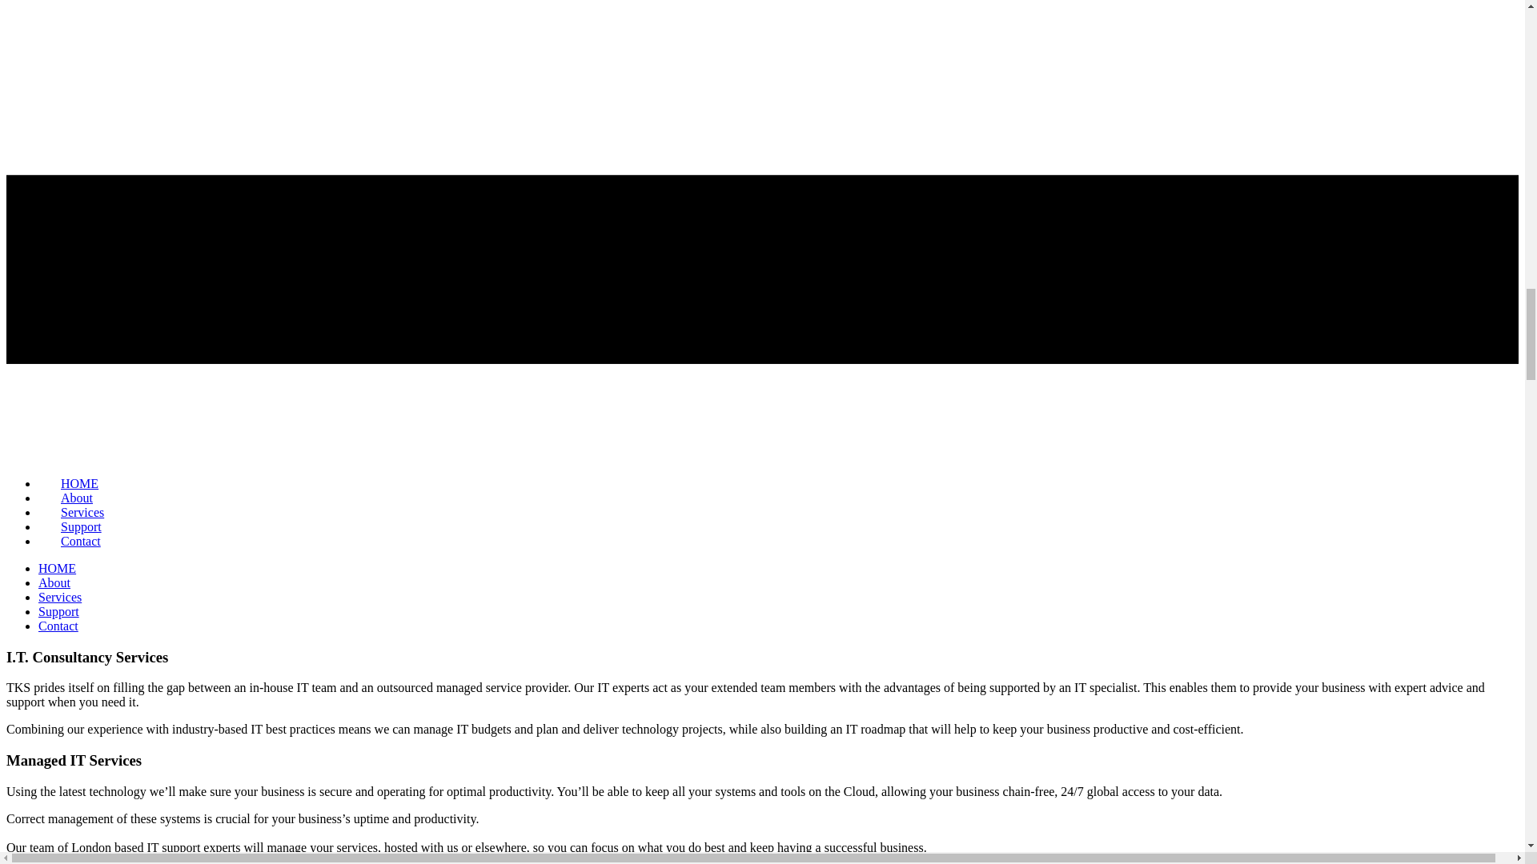 The height and width of the screenshot is (864, 1537). I want to click on Services, so click(59, 597).